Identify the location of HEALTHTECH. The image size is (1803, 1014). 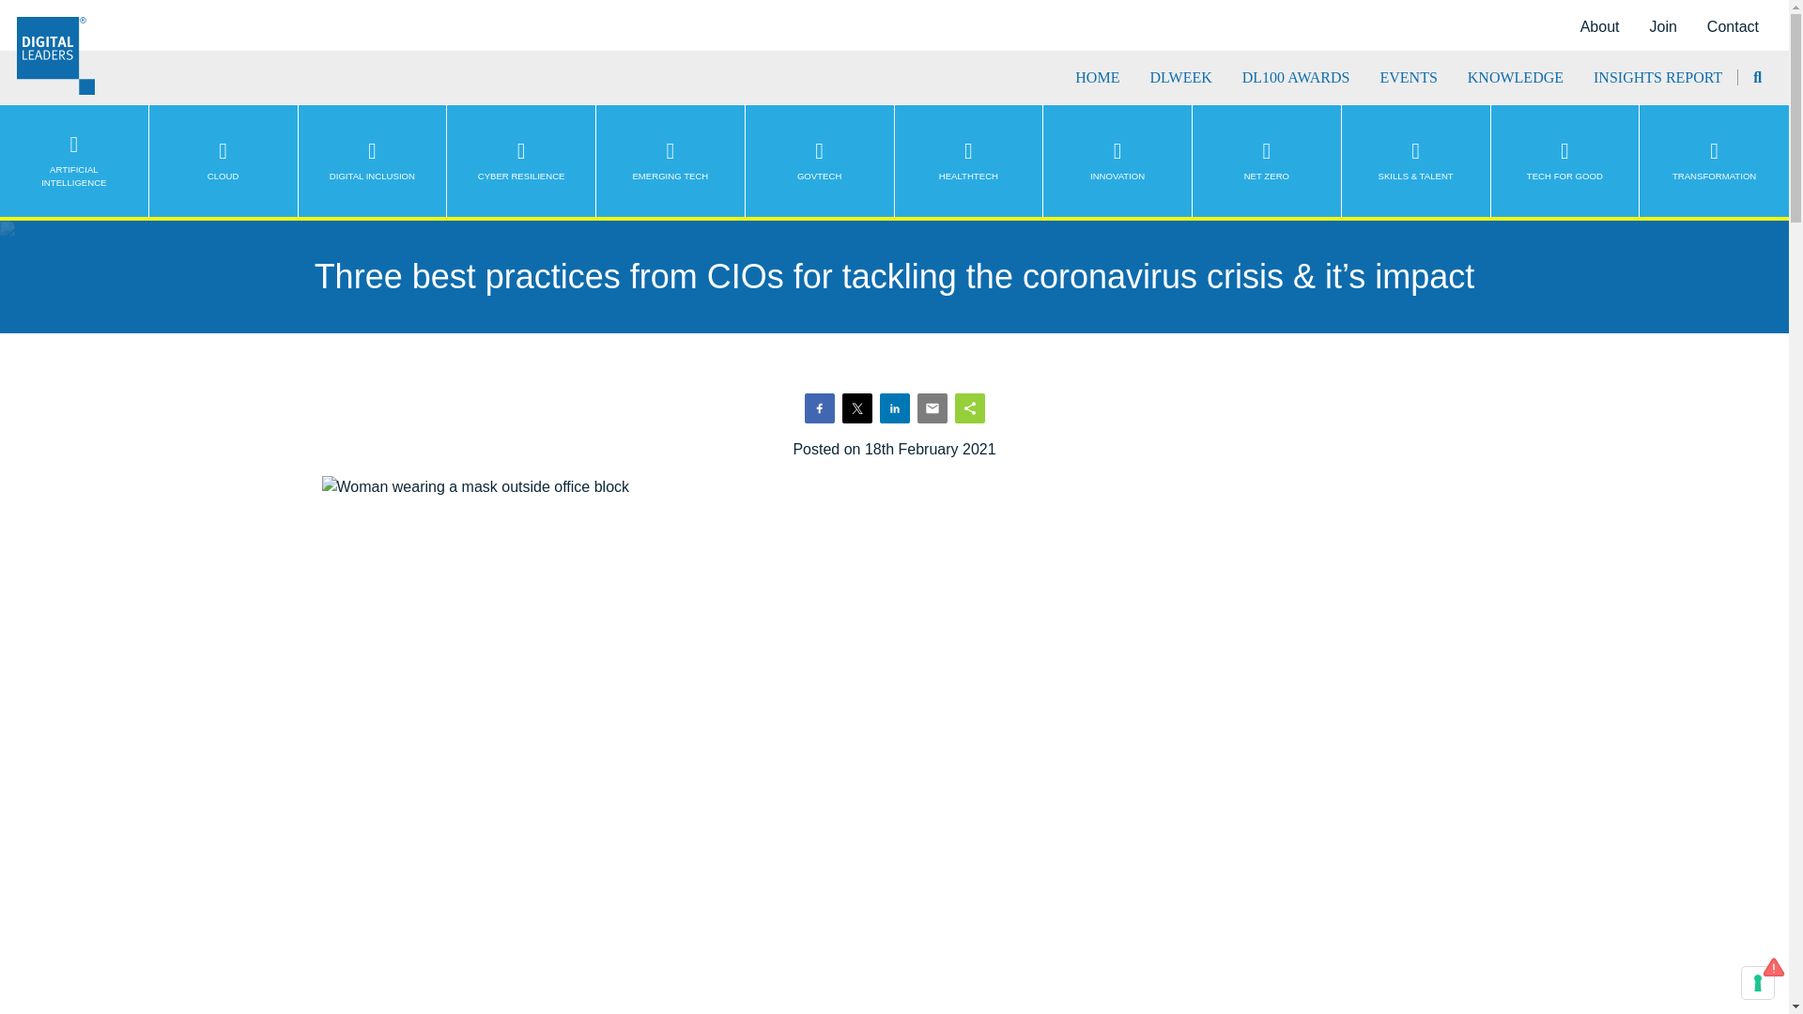
(969, 161).